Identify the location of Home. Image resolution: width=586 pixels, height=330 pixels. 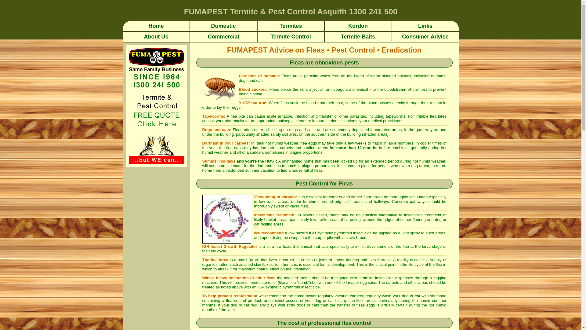
(156, 26).